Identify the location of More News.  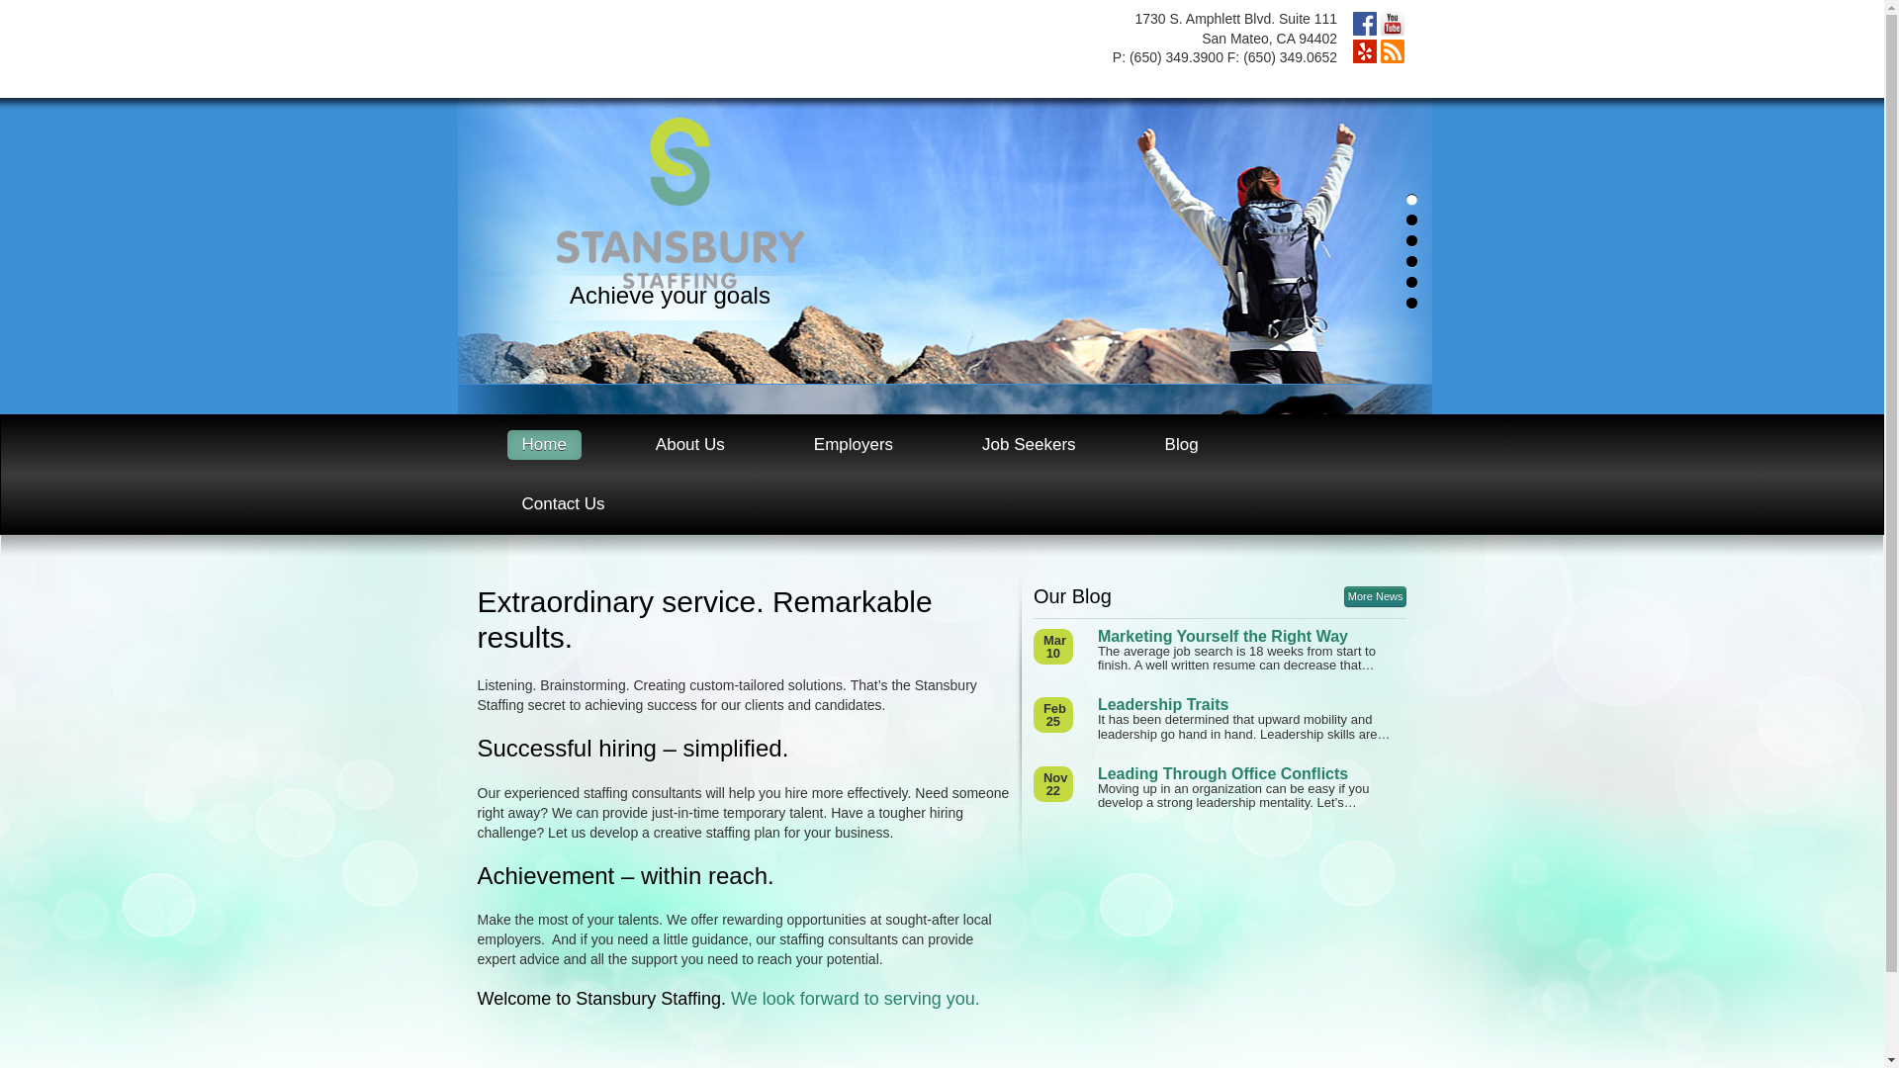
(1375, 596).